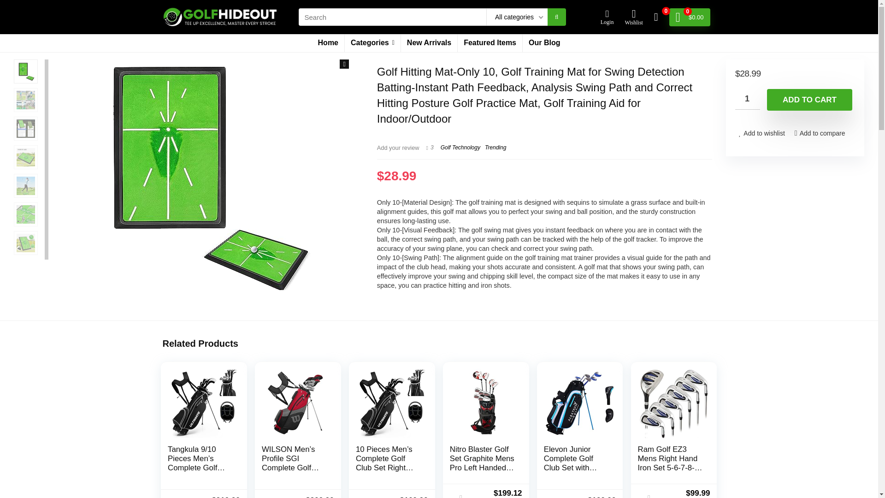 This screenshot has height=498, width=885. I want to click on View all posts in Trending, so click(496, 148).